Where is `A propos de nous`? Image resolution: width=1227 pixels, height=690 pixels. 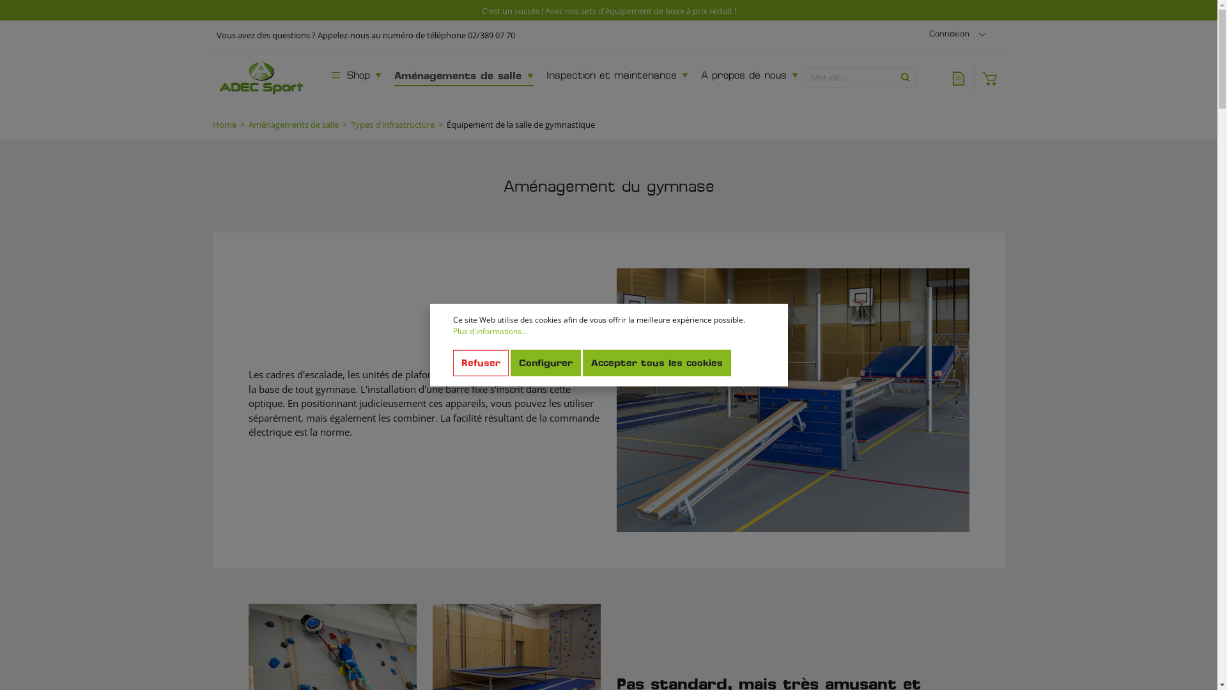
A propos de nous is located at coordinates (749, 77).